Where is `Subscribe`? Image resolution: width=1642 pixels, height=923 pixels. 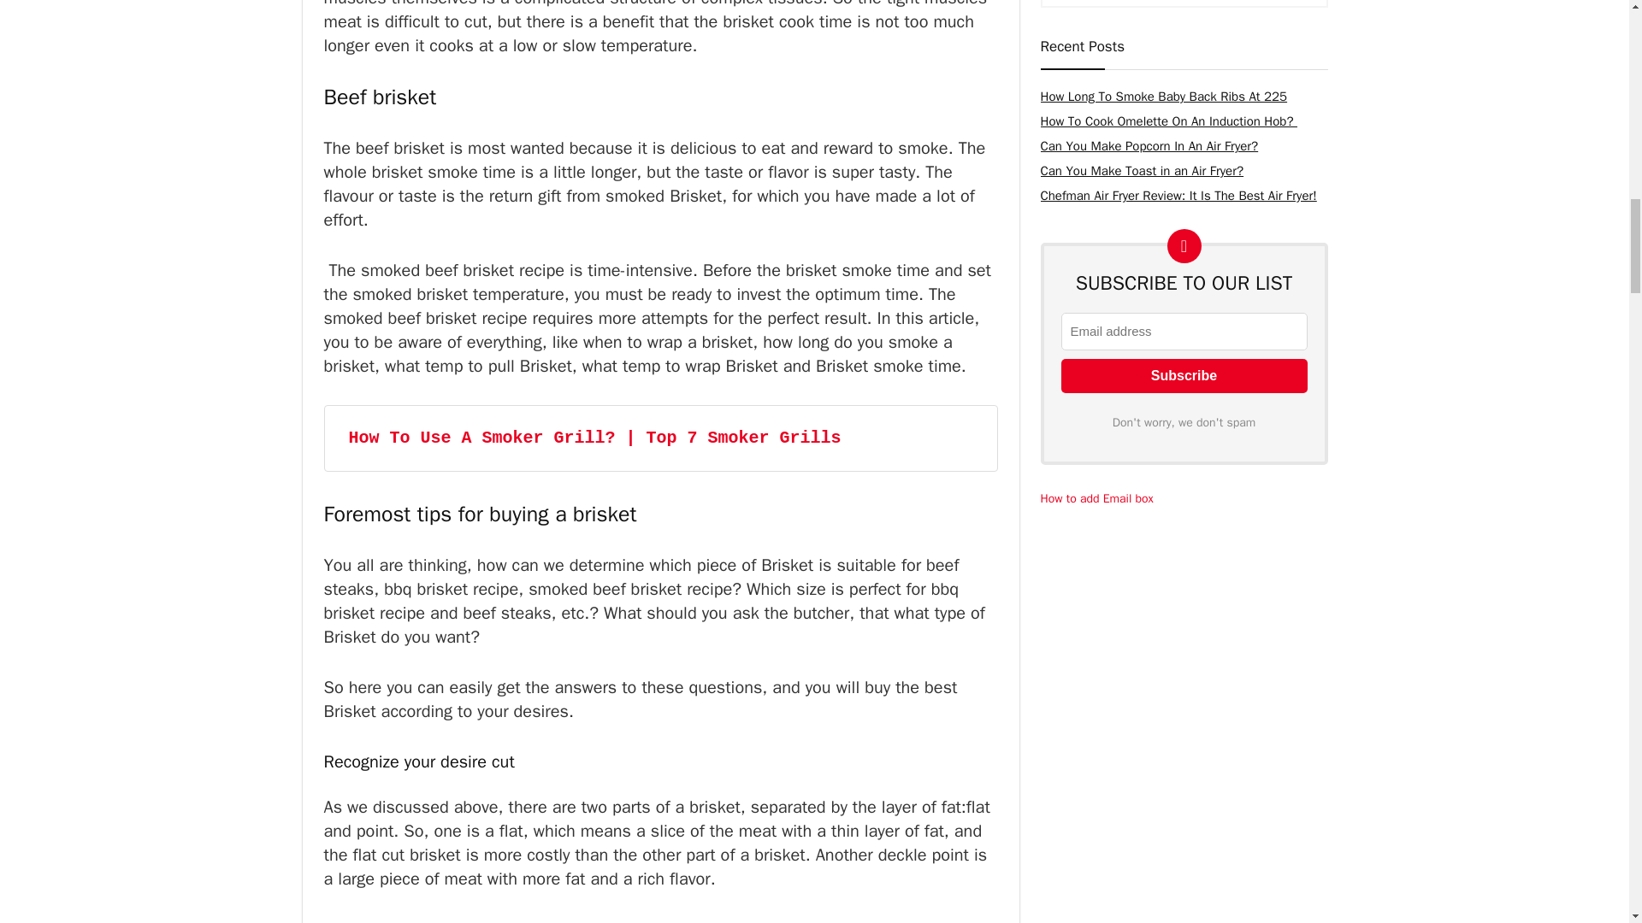
Subscribe is located at coordinates (1184, 376).